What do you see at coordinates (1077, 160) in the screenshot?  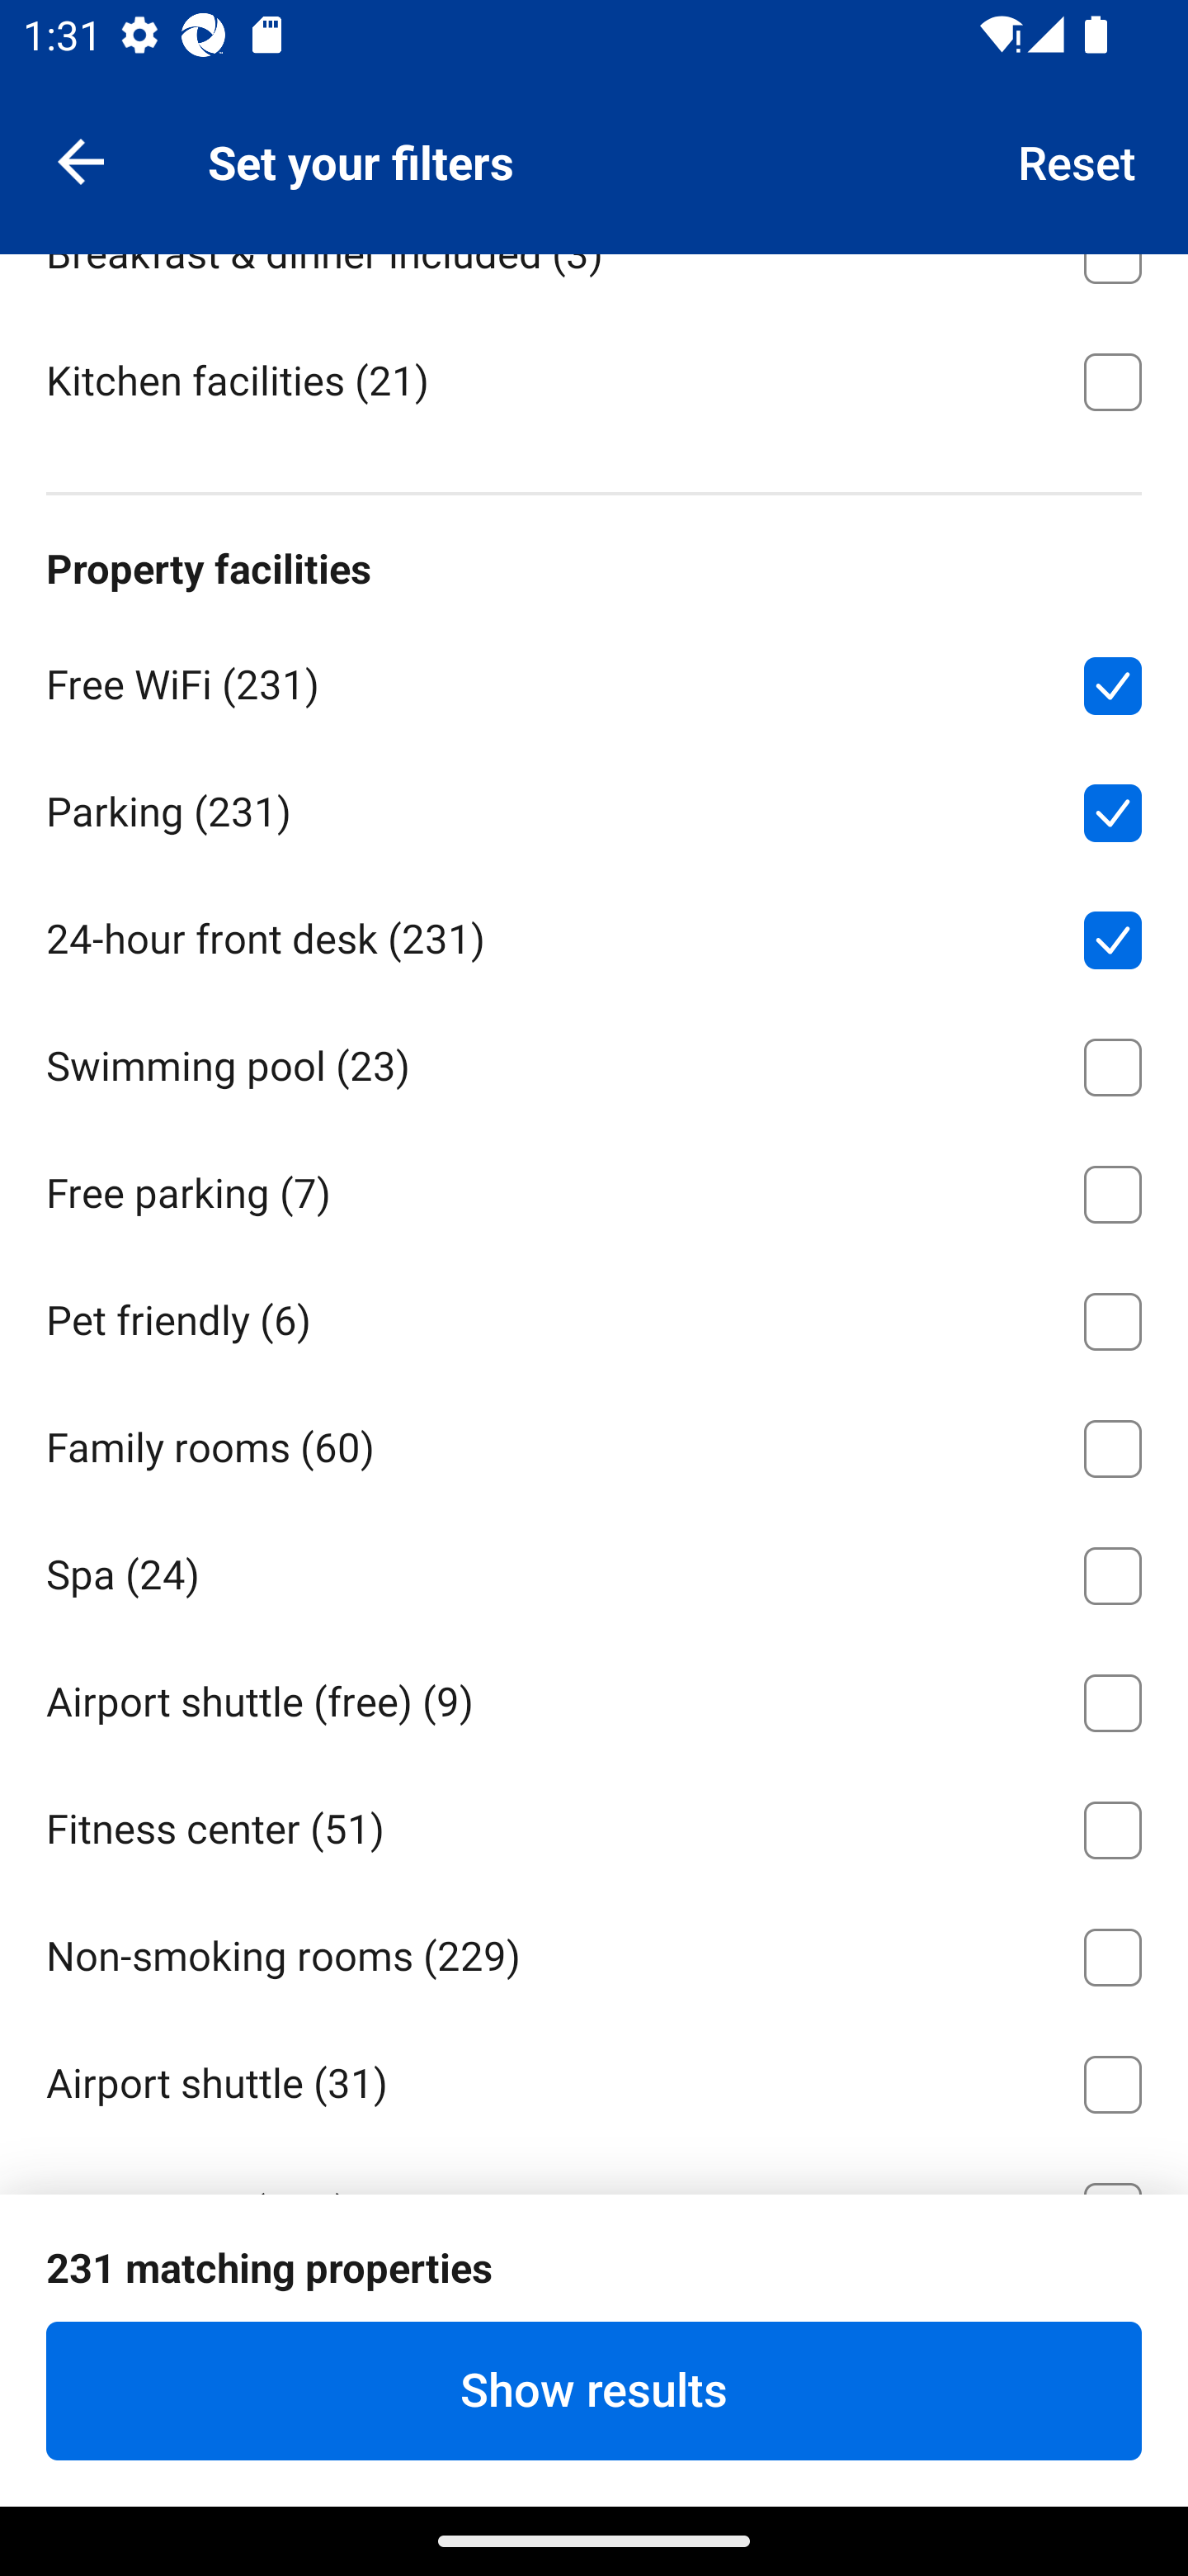 I see `Reset` at bounding box center [1077, 160].